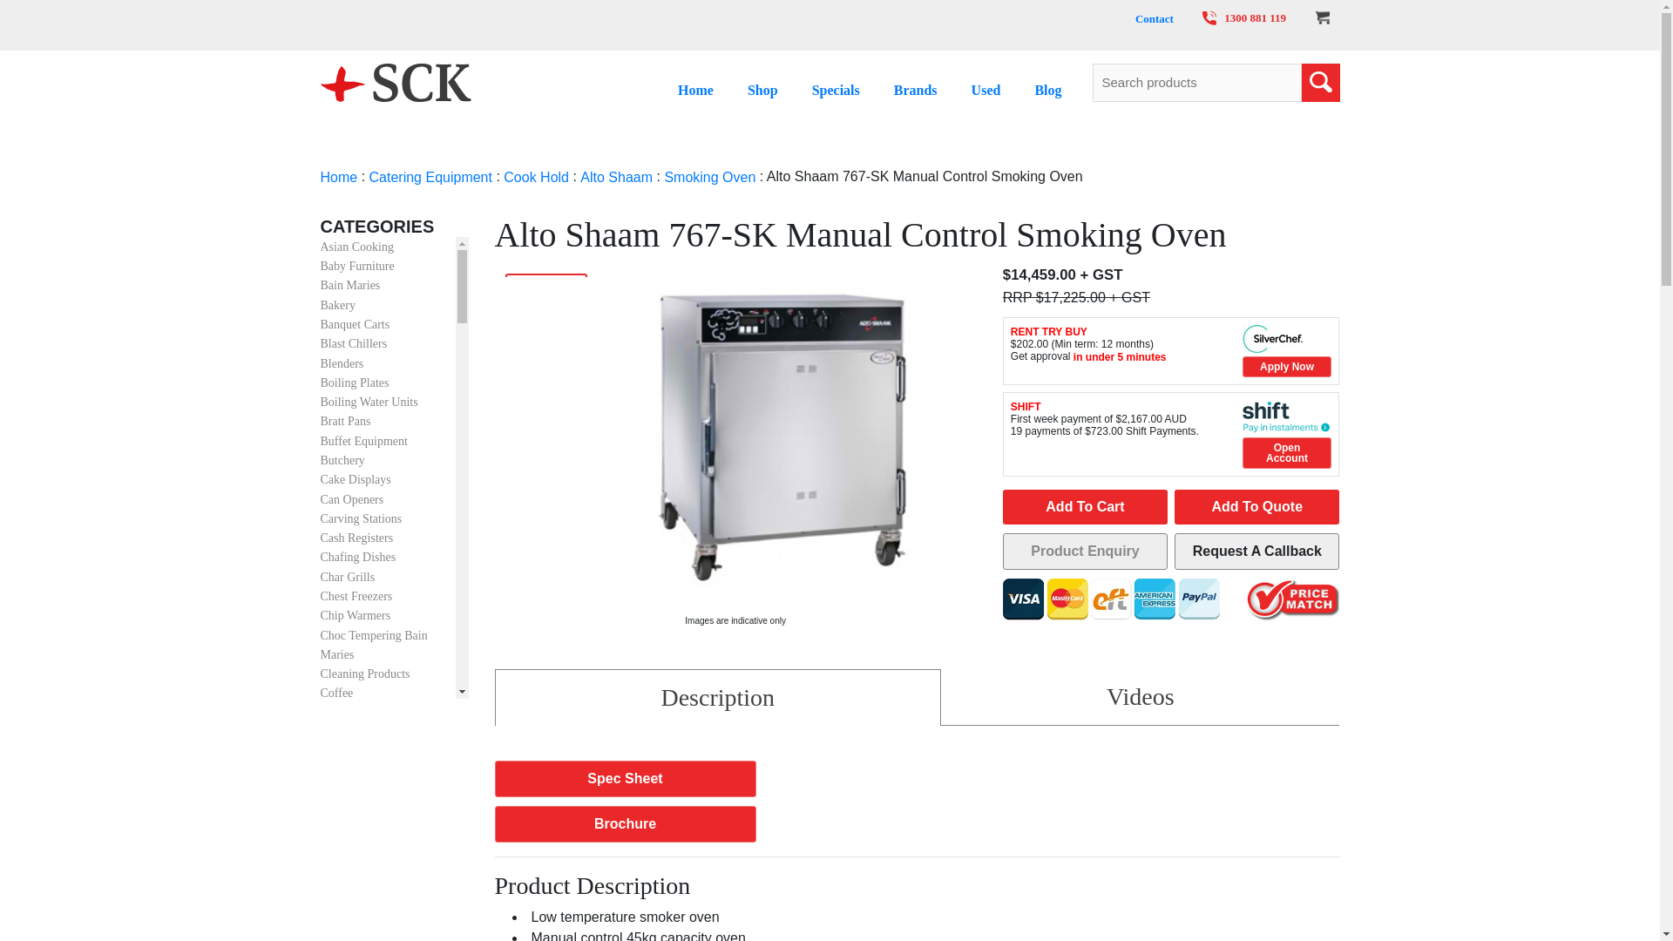  Describe the element at coordinates (350, 286) in the screenshot. I see `Bain Maries` at that location.